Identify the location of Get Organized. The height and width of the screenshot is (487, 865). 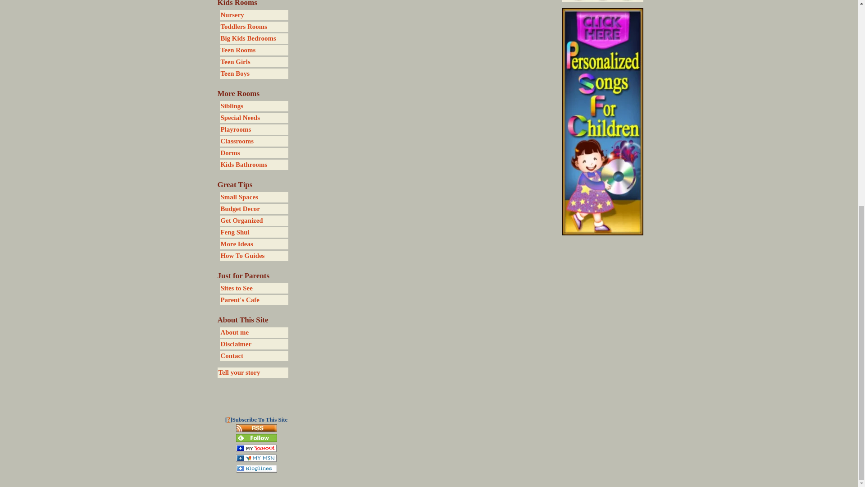
(254, 221).